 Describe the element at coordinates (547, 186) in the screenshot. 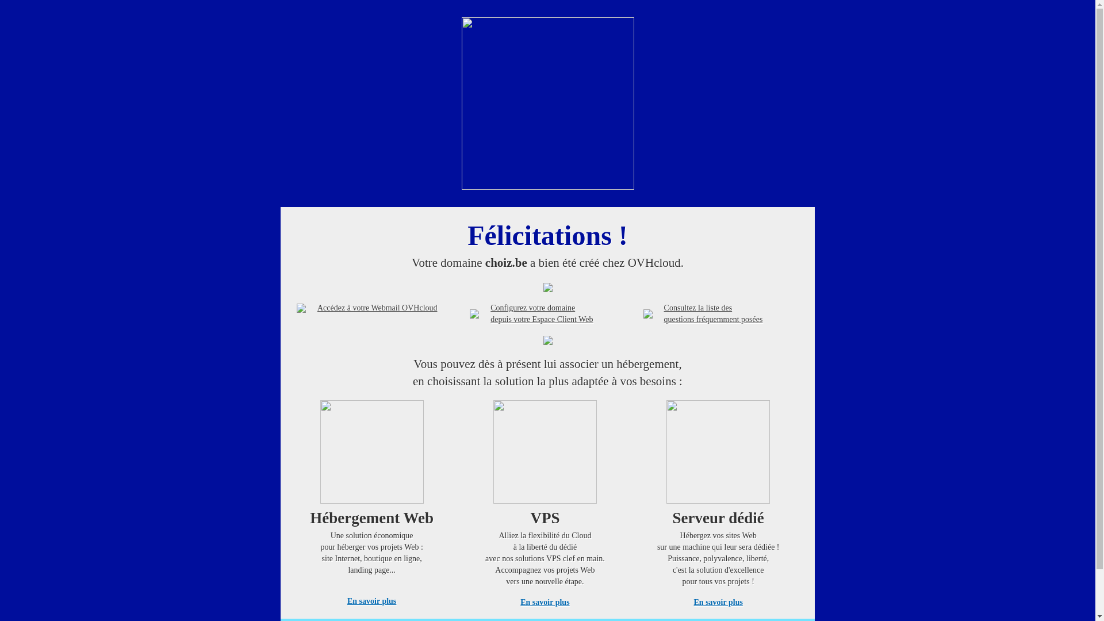

I see `OVHcloud` at that location.